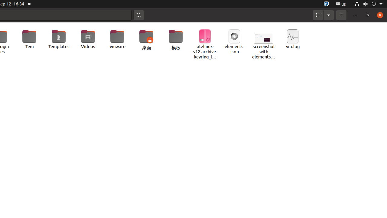  What do you see at coordinates (234, 42) in the screenshot?
I see `elements.json` at bounding box center [234, 42].